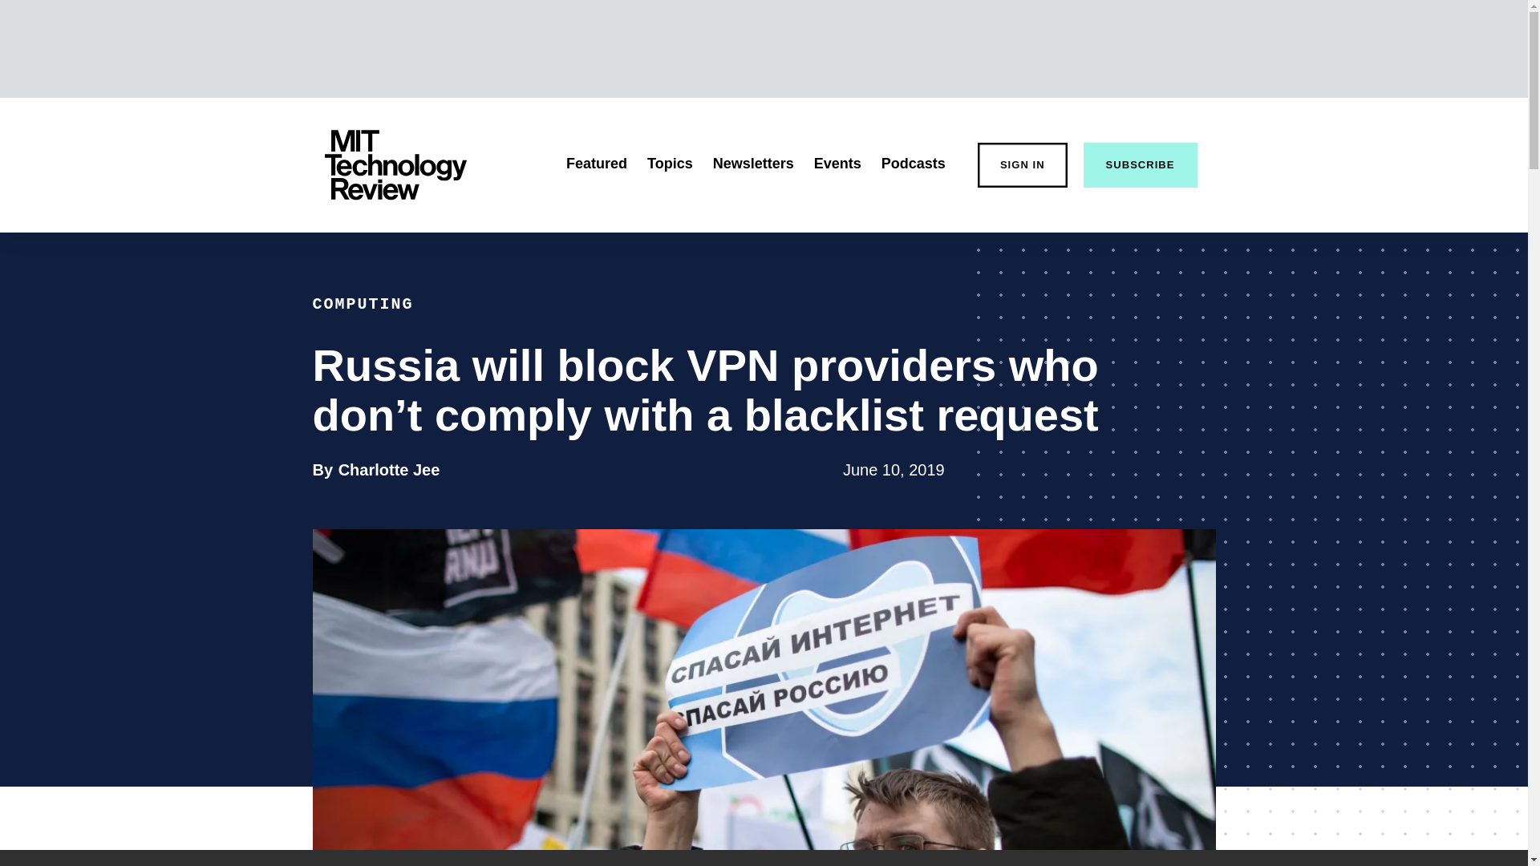 This screenshot has height=866, width=1540. Describe the element at coordinates (390, 470) in the screenshot. I see `Newsletters` at that location.